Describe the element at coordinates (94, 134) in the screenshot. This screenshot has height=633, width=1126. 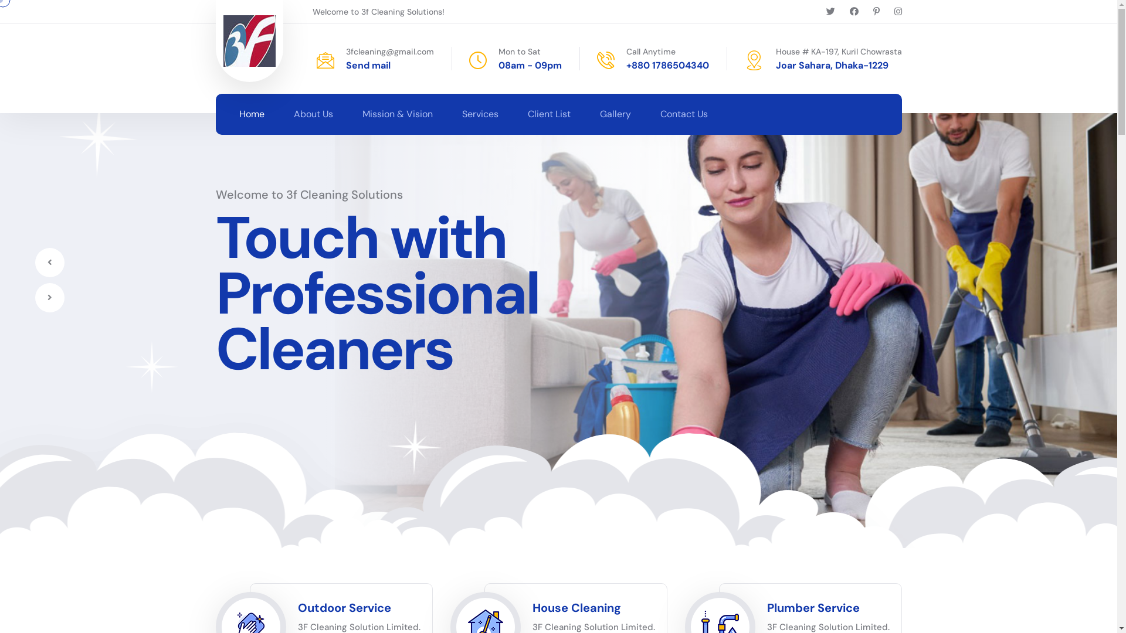
I see `3f Cleaning Solutions` at that location.